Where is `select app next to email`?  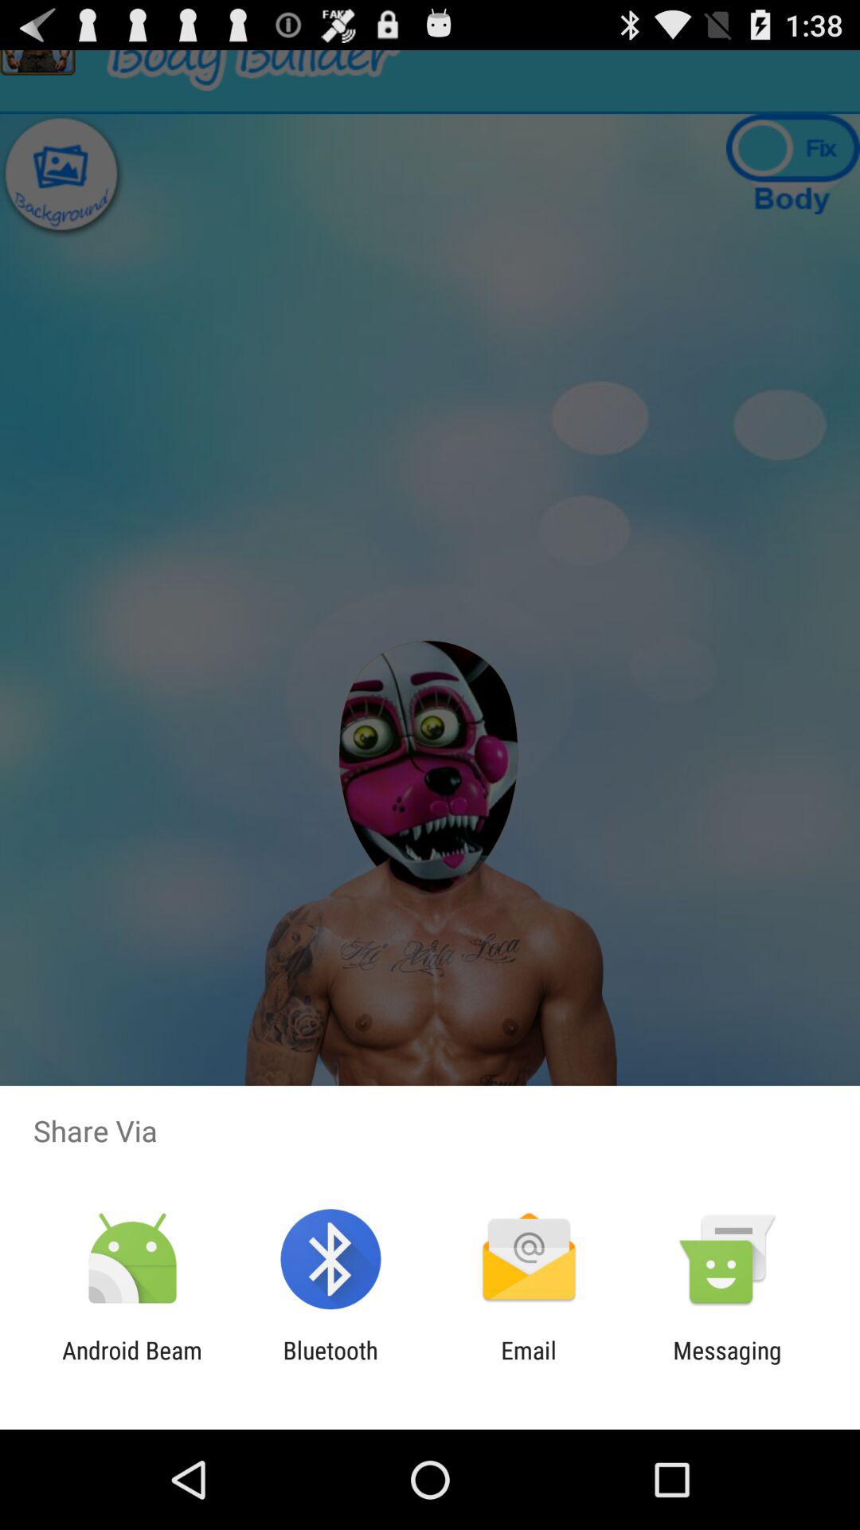 select app next to email is located at coordinates (727, 1364).